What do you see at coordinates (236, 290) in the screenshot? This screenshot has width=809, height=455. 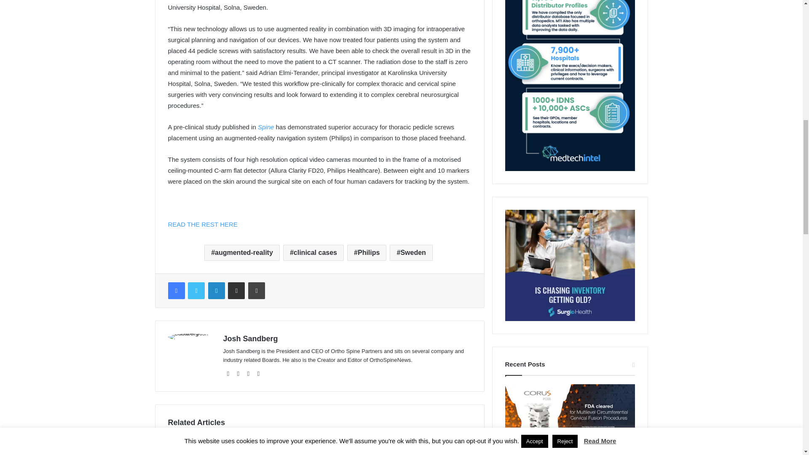 I see `Share via Email` at bounding box center [236, 290].